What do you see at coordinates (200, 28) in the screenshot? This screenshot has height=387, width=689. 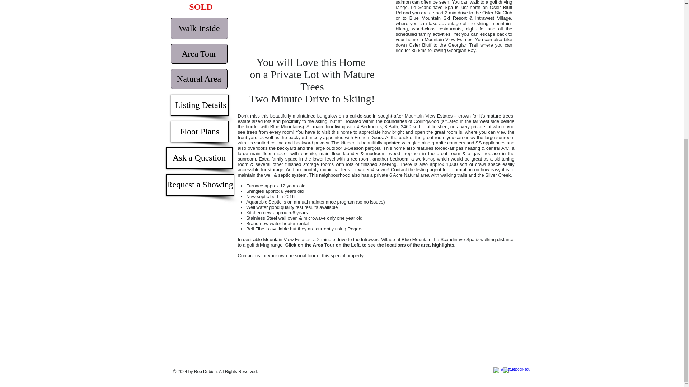 I see `Walk Inside` at bounding box center [200, 28].